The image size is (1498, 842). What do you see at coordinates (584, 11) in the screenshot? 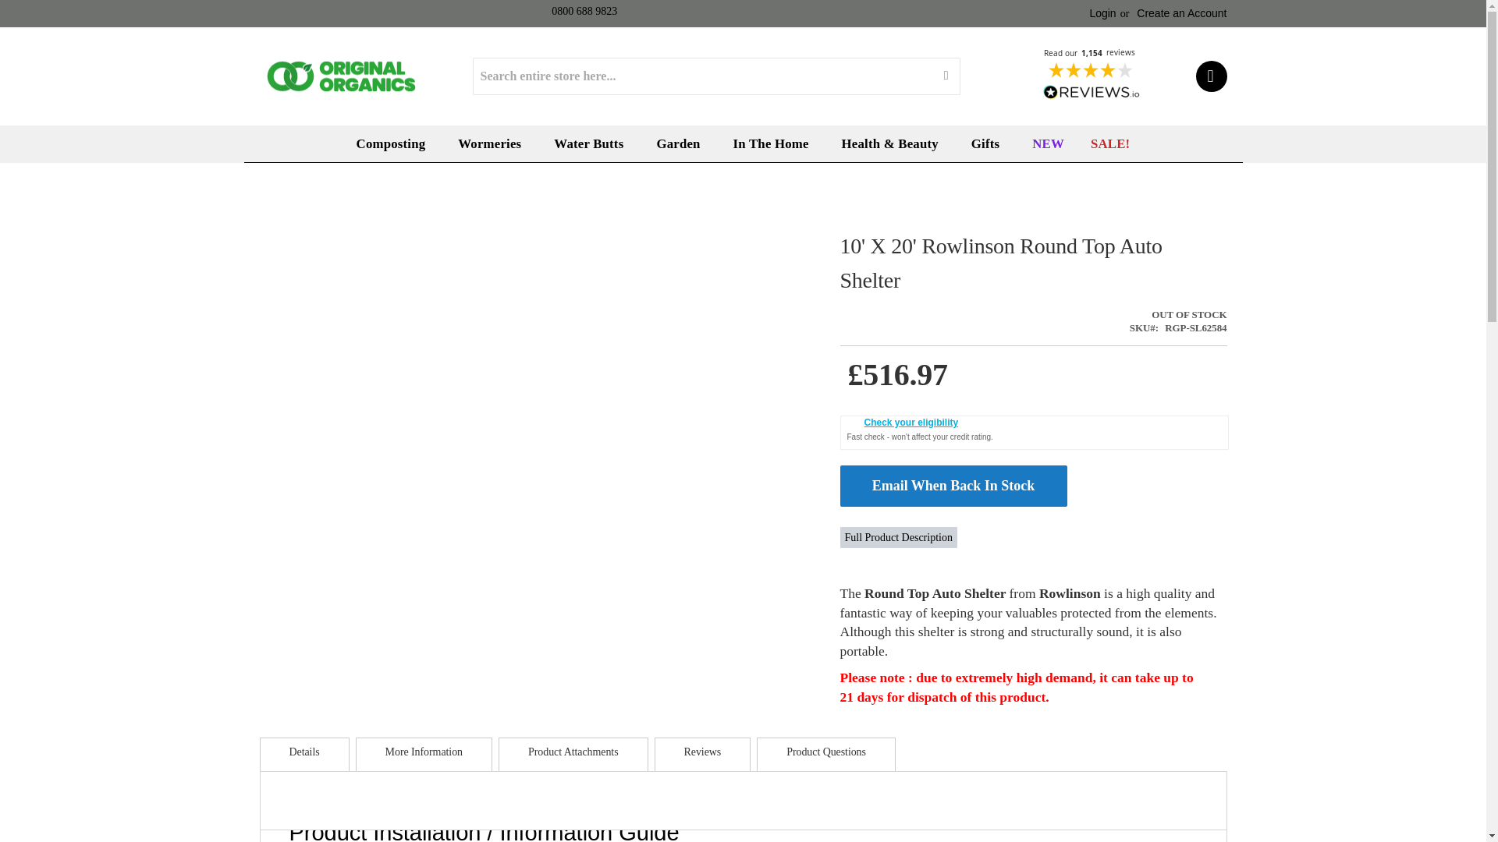
I see `0800 688 9823` at bounding box center [584, 11].